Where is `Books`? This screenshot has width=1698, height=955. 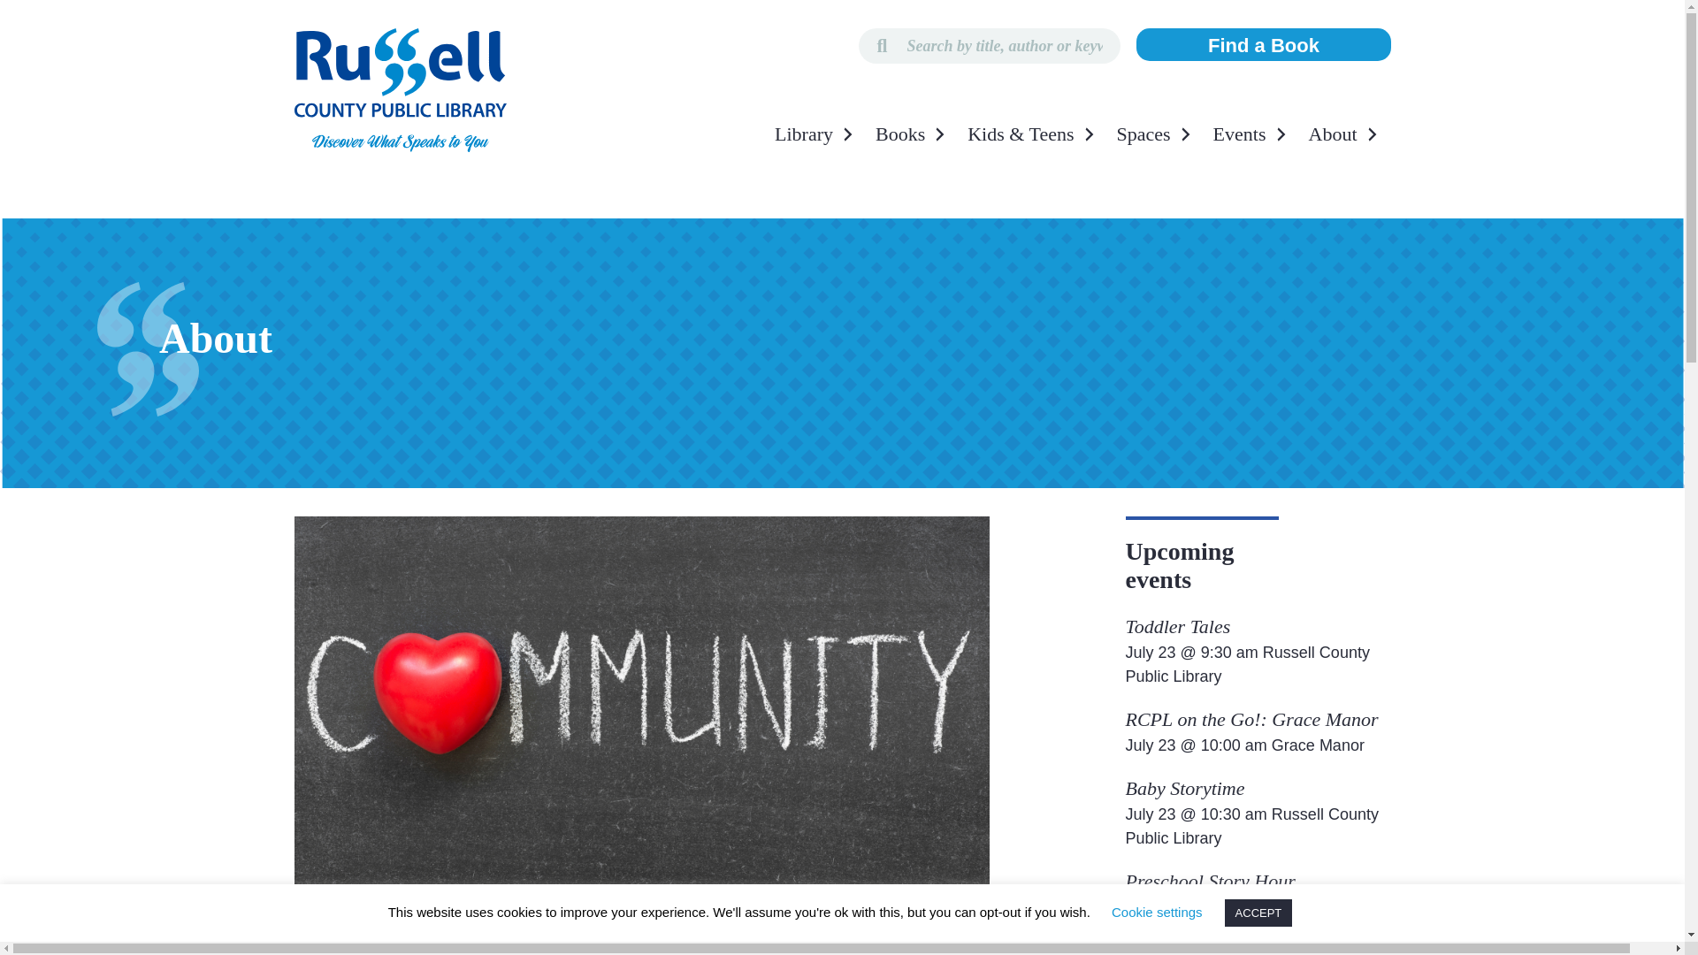 Books is located at coordinates (913, 134).